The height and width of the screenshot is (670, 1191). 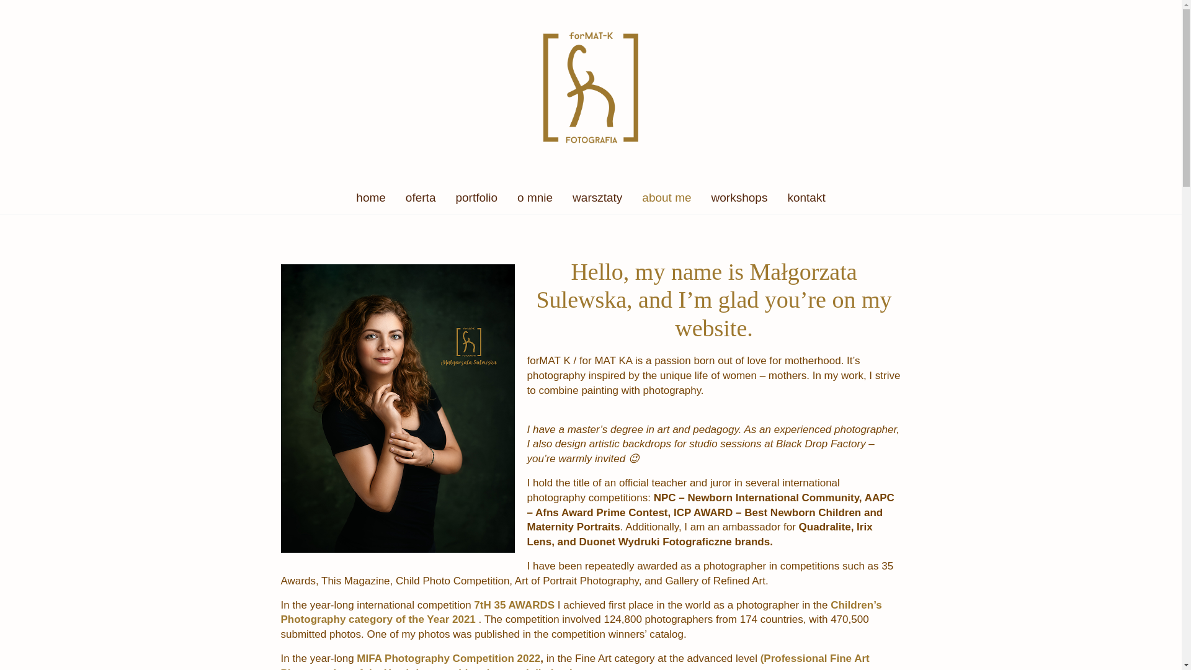 What do you see at coordinates (597, 197) in the screenshot?
I see `warsztaty` at bounding box center [597, 197].